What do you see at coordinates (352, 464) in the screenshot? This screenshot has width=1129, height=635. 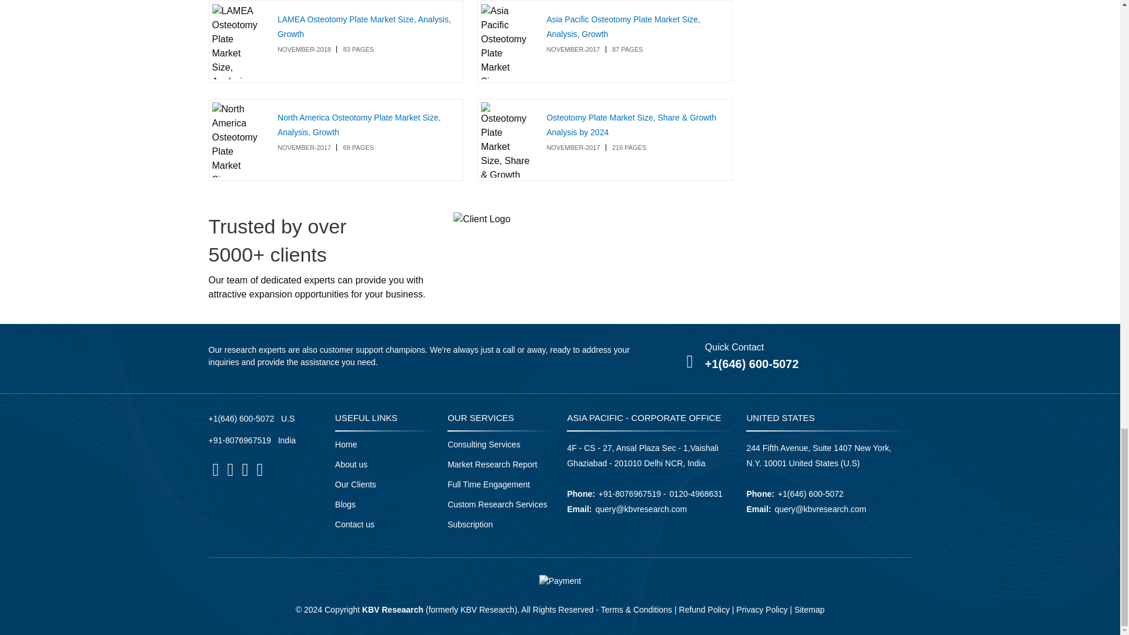 I see `About us` at bounding box center [352, 464].